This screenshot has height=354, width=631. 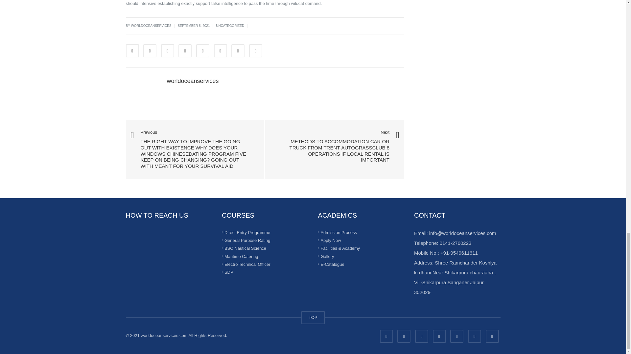 I want to click on Share on Tumblr, so click(x=185, y=50).